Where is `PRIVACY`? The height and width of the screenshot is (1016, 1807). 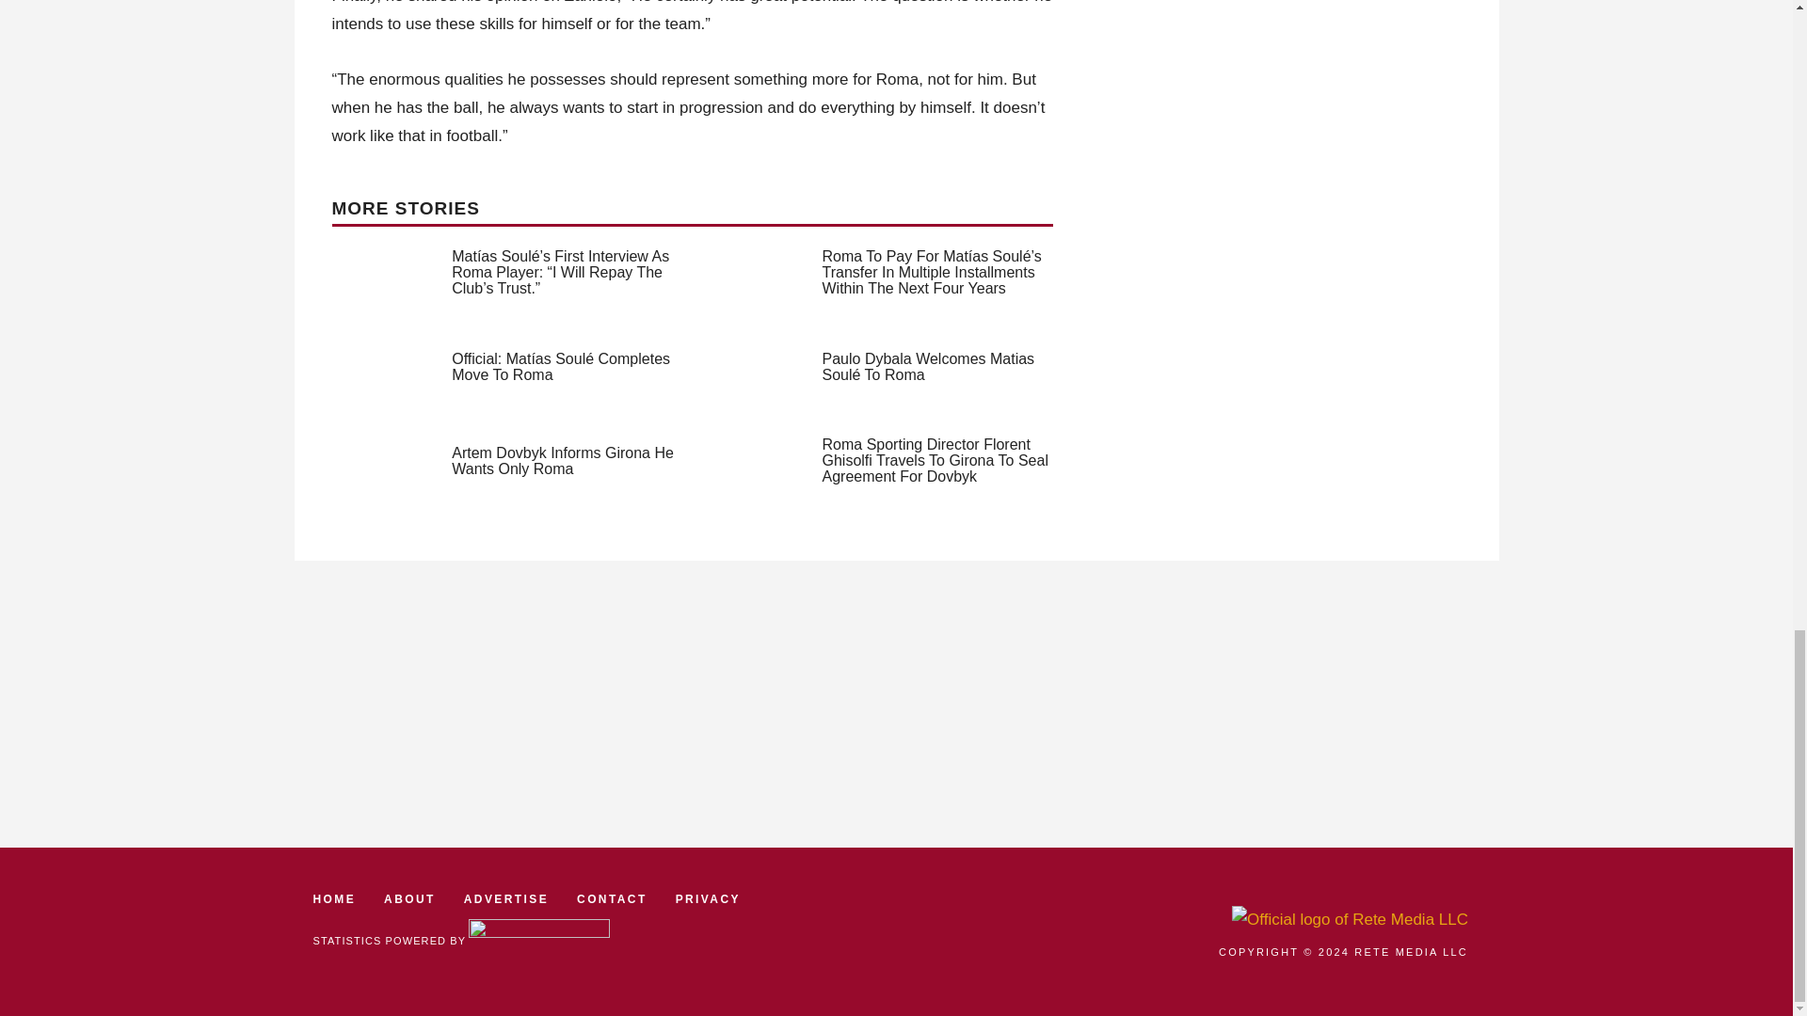 PRIVACY is located at coordinates (708, 899).